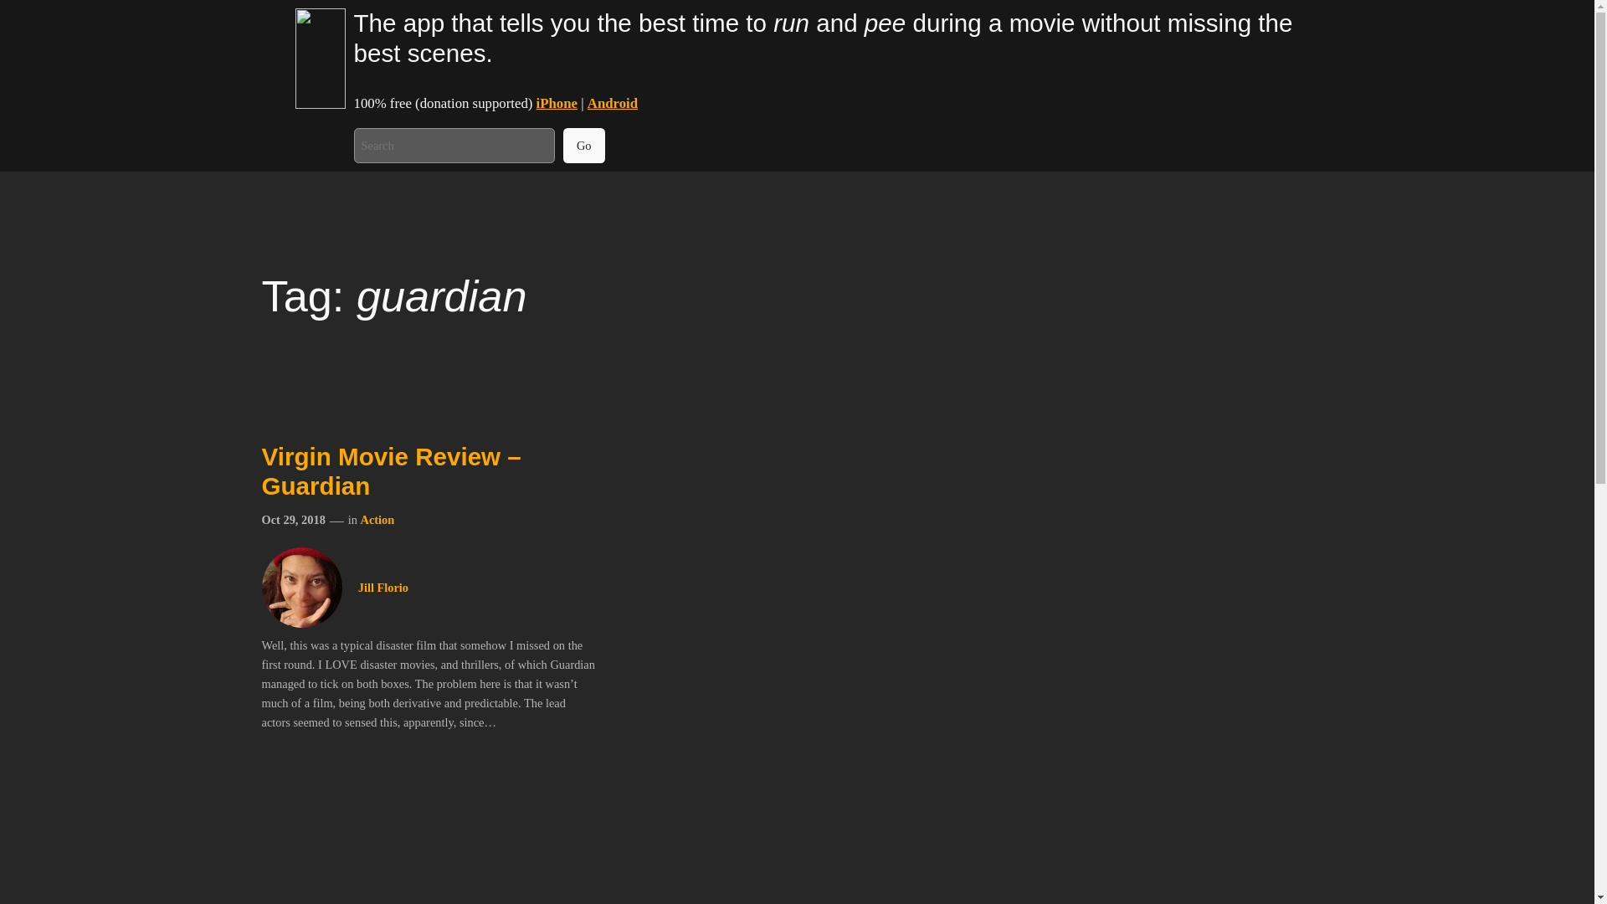  What do you see at coordinates (377, 519) in the screenshot?
I see `Action` at bounding box center [377, 519].